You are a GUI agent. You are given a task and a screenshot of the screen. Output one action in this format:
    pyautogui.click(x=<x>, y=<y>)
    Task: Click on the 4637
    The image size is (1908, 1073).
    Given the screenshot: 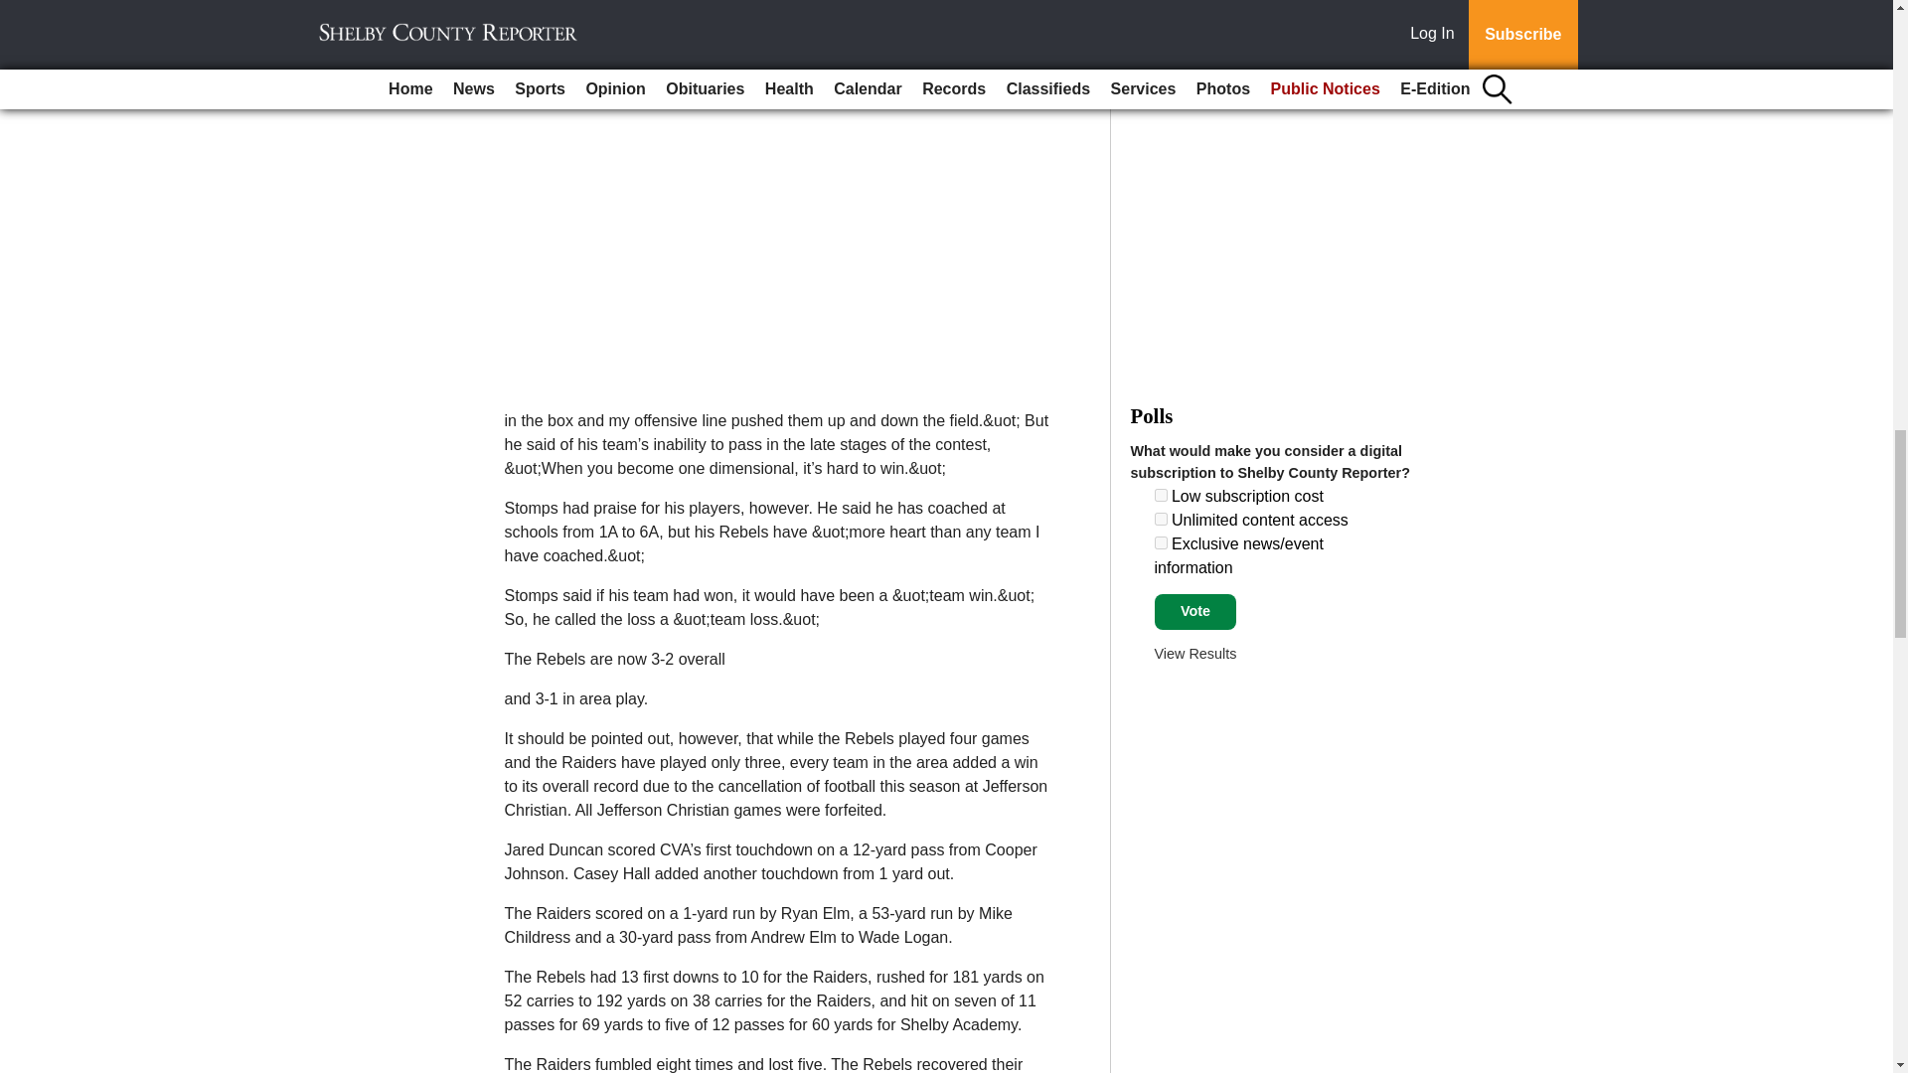 What is the action you would take?
    pyautogui.click(x=1161, y=519)
    